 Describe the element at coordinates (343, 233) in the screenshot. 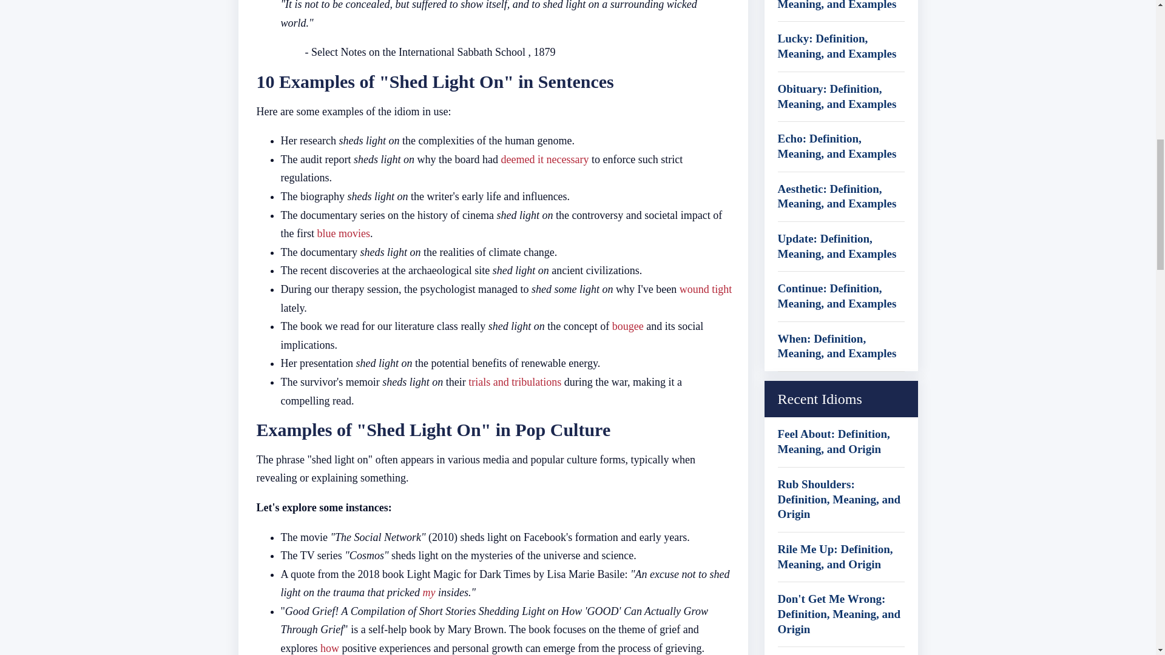

I see `blue movies` at that location.